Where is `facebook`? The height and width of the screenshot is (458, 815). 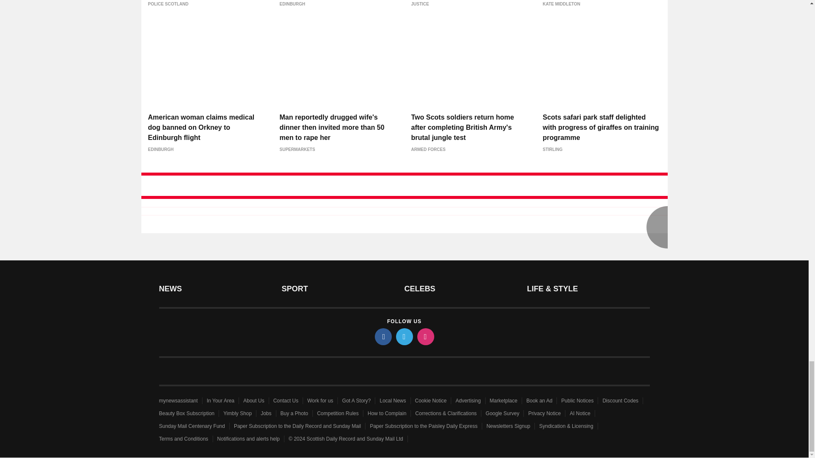
facebook is located at coordinates (382, 337).